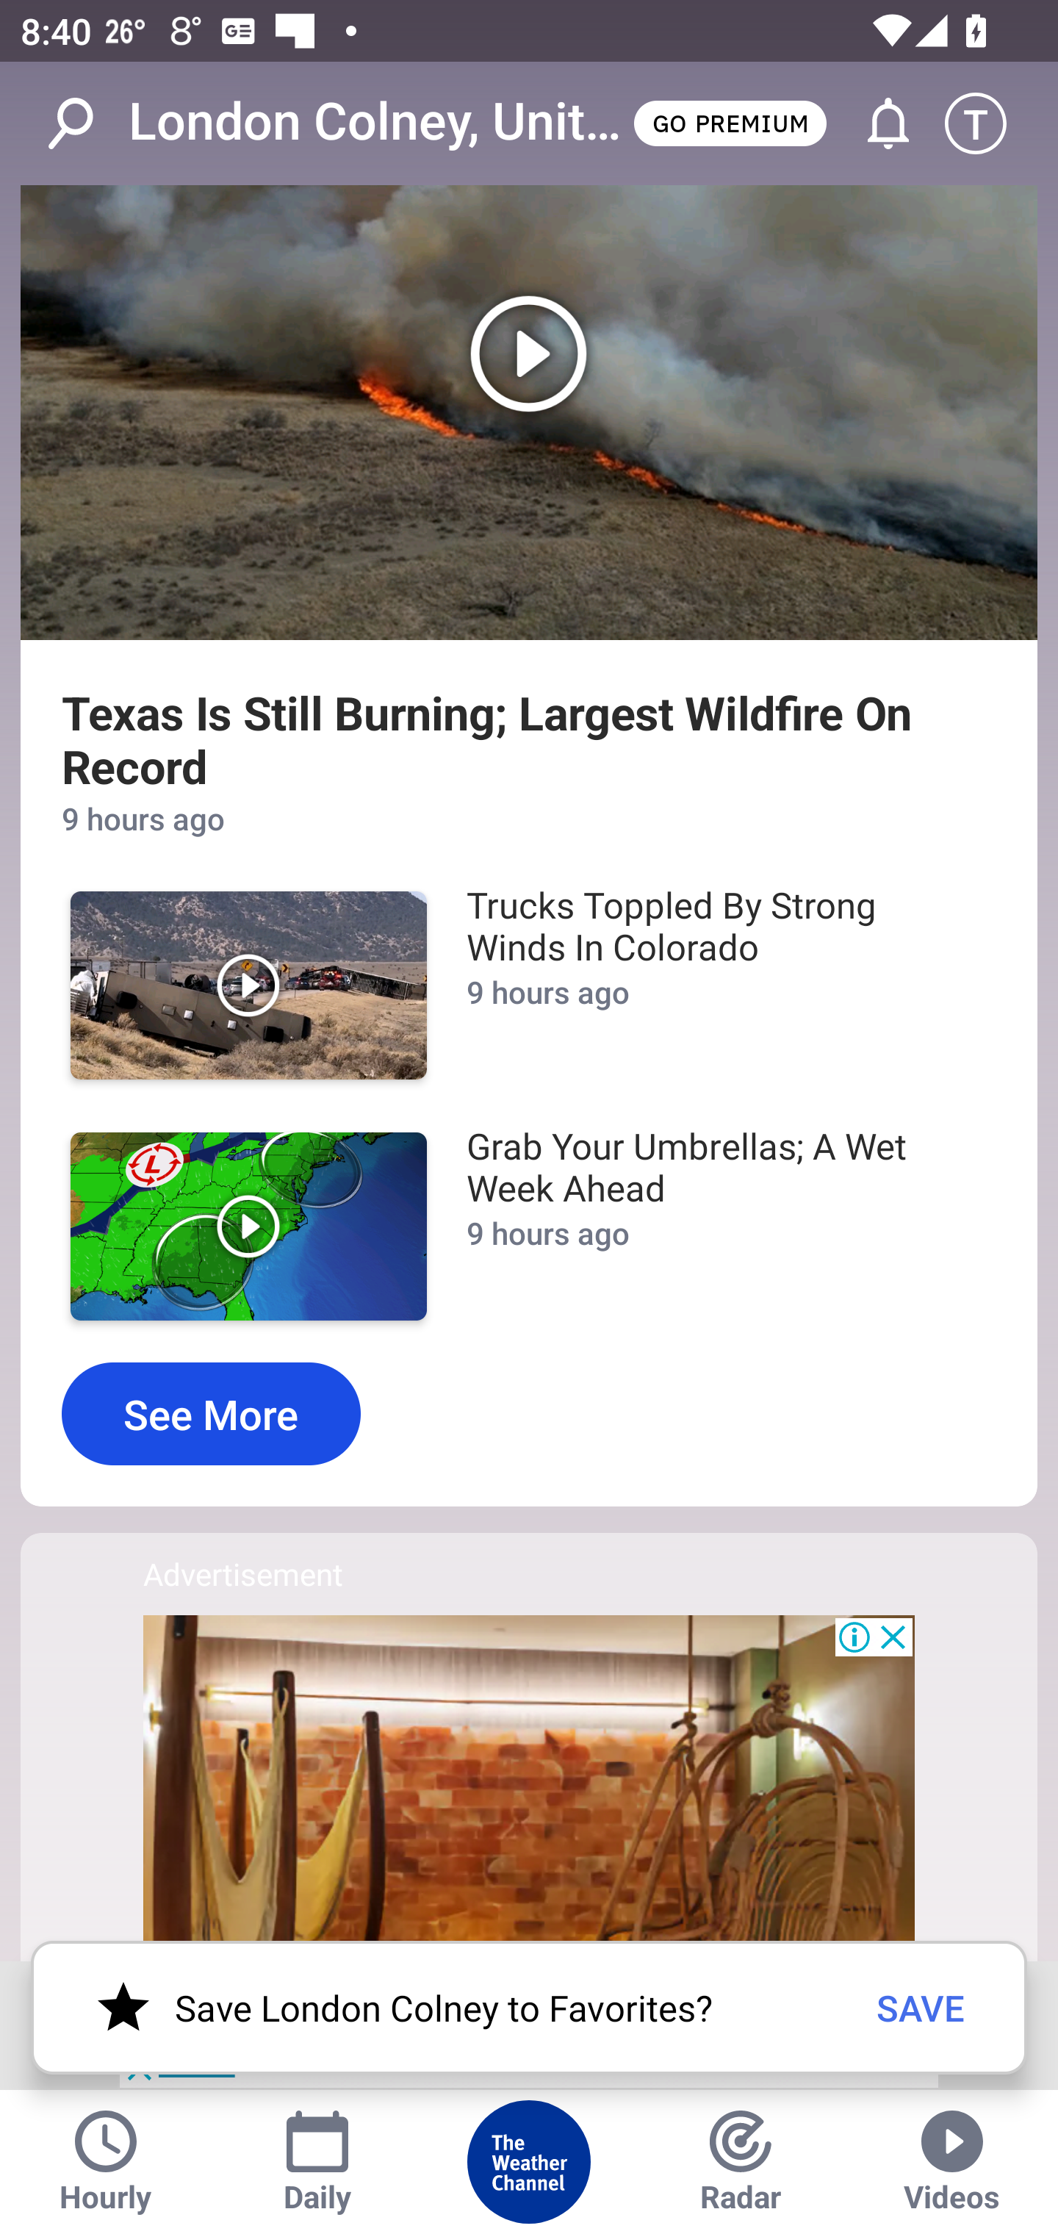  What do you see at coordinates (716, 1226) in the screenshot?
I see `Grab Your Umbrellas; A Wet Week Ahead 9 hours ago` at bounding box center [716, 1226].